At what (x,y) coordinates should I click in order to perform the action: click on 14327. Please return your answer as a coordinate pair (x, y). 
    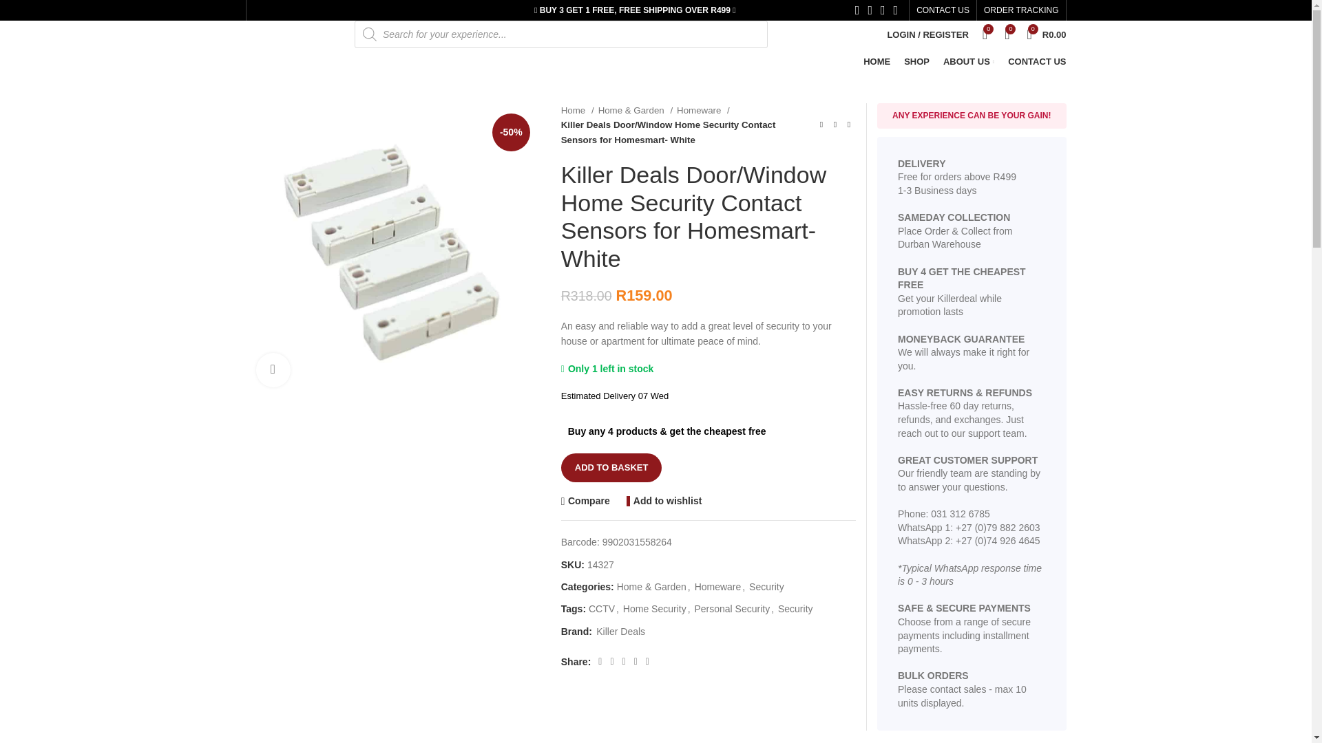
    Looking at the image, I should click on (392, 250).